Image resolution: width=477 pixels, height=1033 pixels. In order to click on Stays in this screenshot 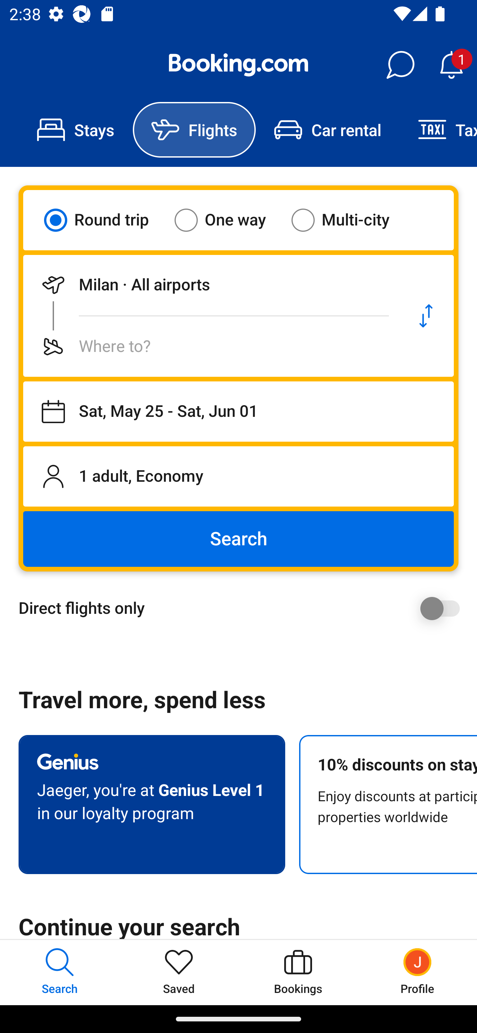, I will do `click(76, 130)`.